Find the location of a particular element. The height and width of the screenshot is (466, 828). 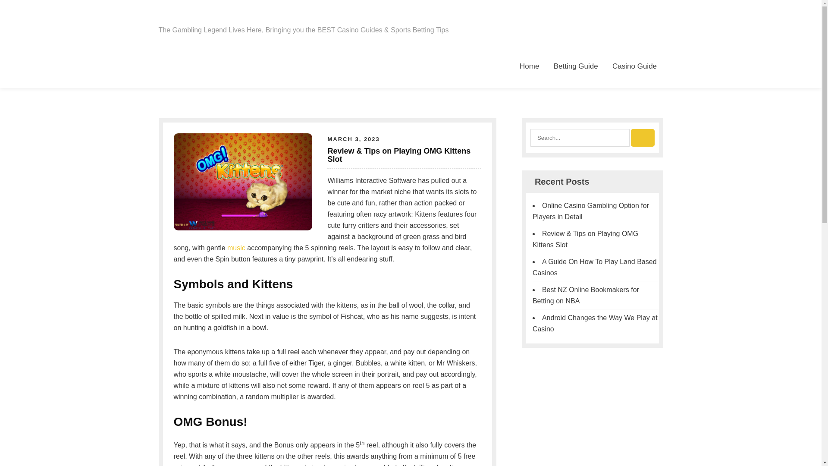

Casino Guide is located at coordinates (634, 66).